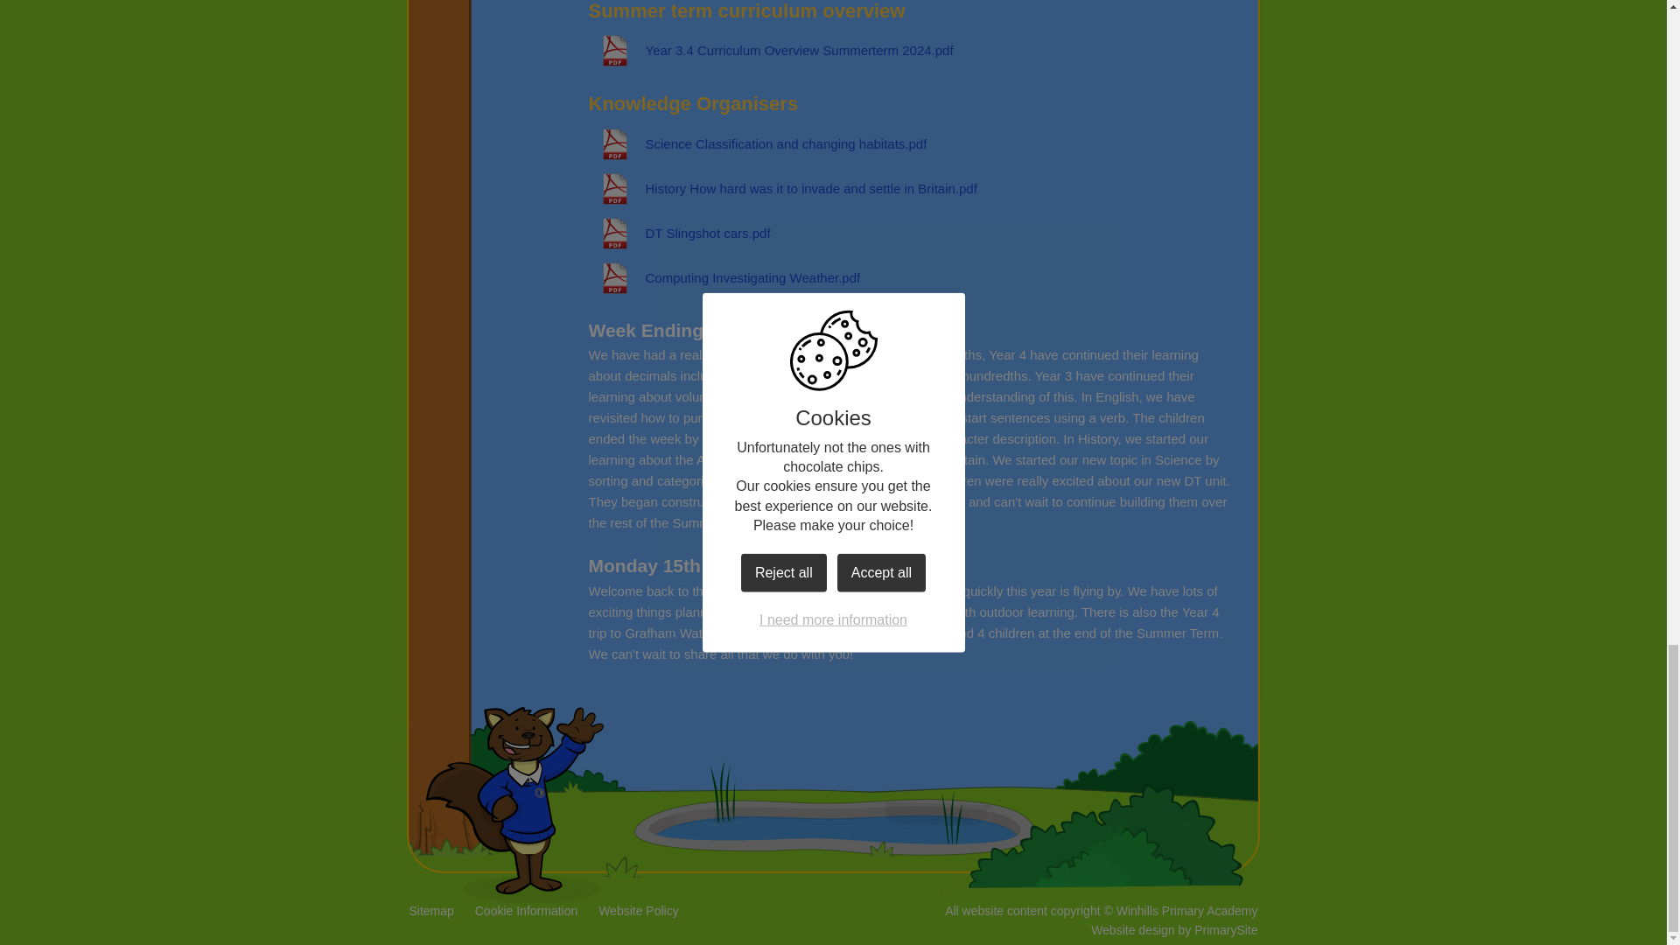 The width and height of the screenshot is (1680, 945). What do you see at coordinates (782, 189) in the screenshot?
I see `History How hard was it to invade and settle in Britain.pdf` at bounding box center [782, 189].